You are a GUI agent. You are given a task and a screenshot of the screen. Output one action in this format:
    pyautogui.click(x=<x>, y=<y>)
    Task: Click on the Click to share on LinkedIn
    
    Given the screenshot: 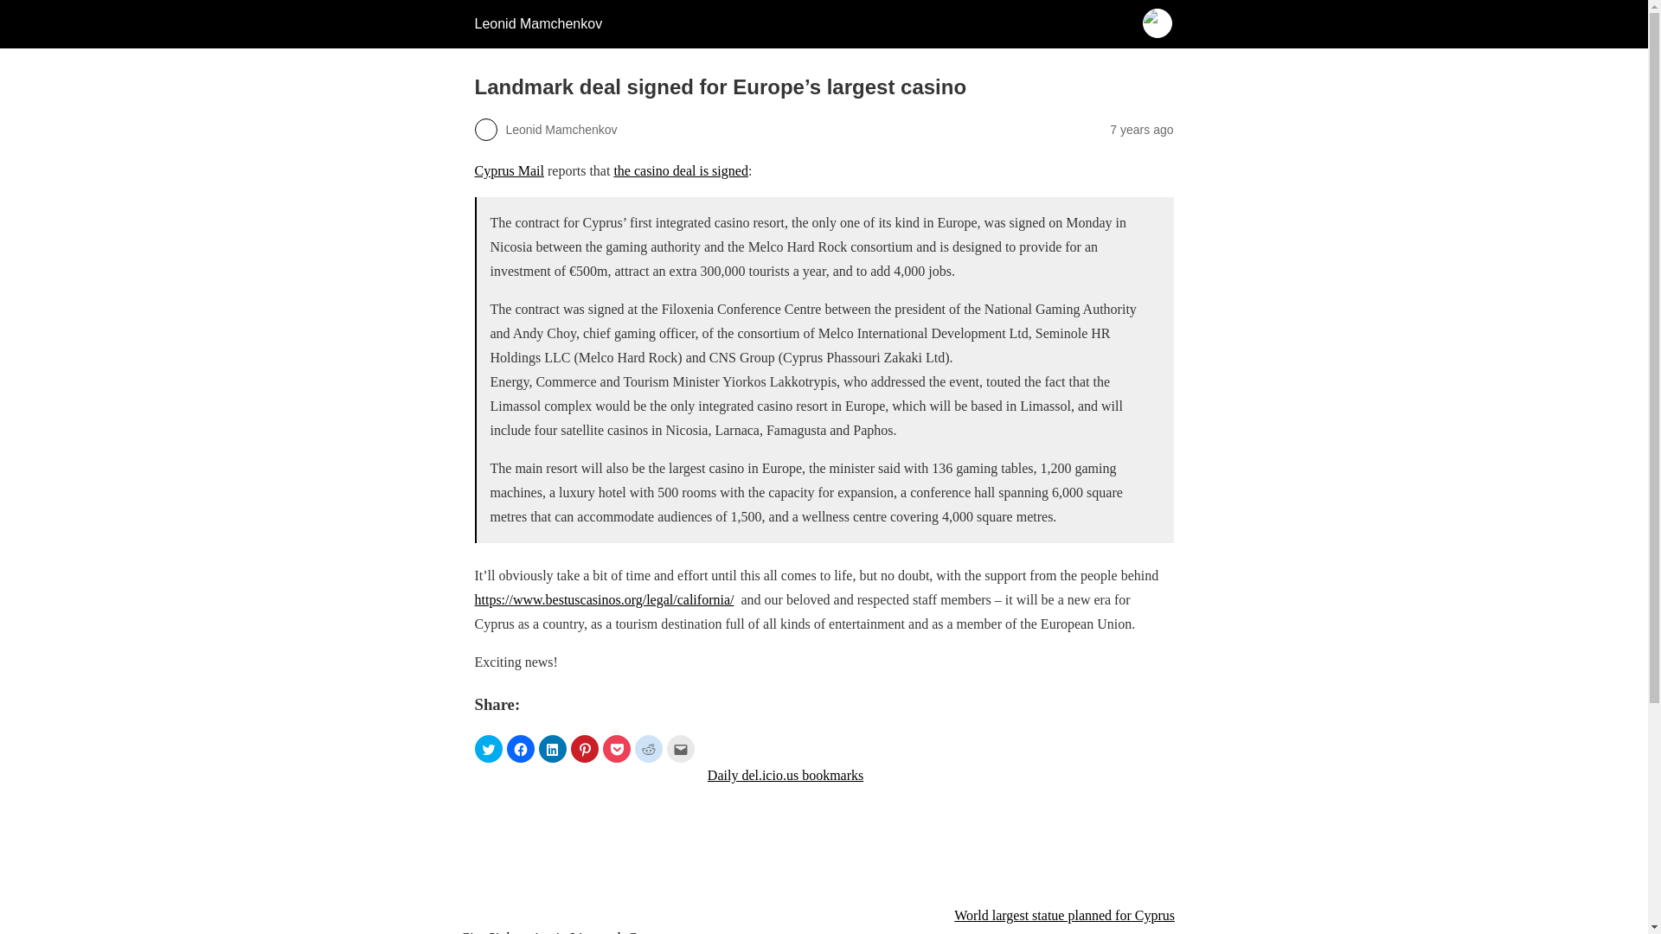 What is the action you would take?
    pyautogui.click(x=552, y=749)
    